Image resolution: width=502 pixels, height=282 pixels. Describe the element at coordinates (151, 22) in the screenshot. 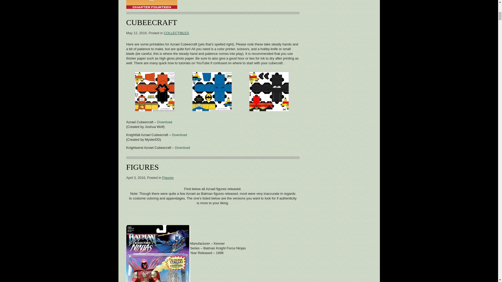

I see `Permalink to Cubeecraft` at that location.